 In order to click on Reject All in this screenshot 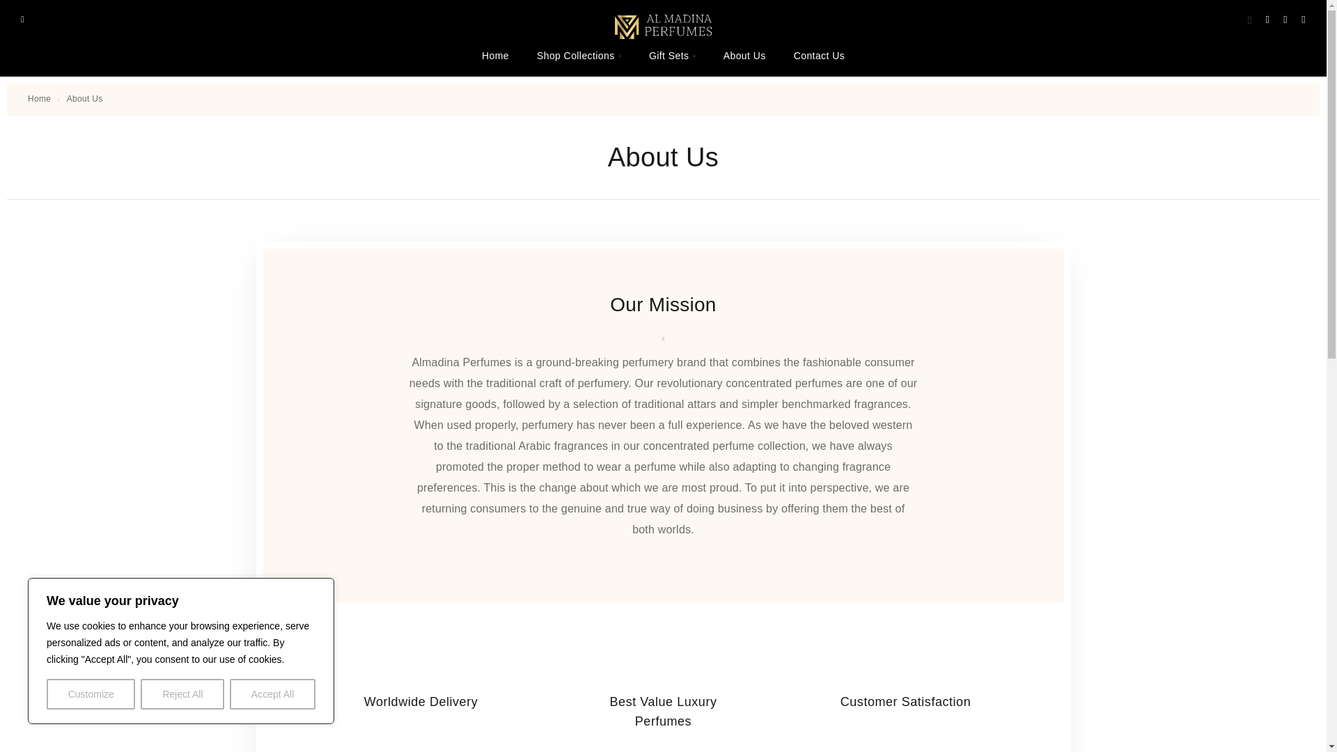, I will do `click(182, 694)`.